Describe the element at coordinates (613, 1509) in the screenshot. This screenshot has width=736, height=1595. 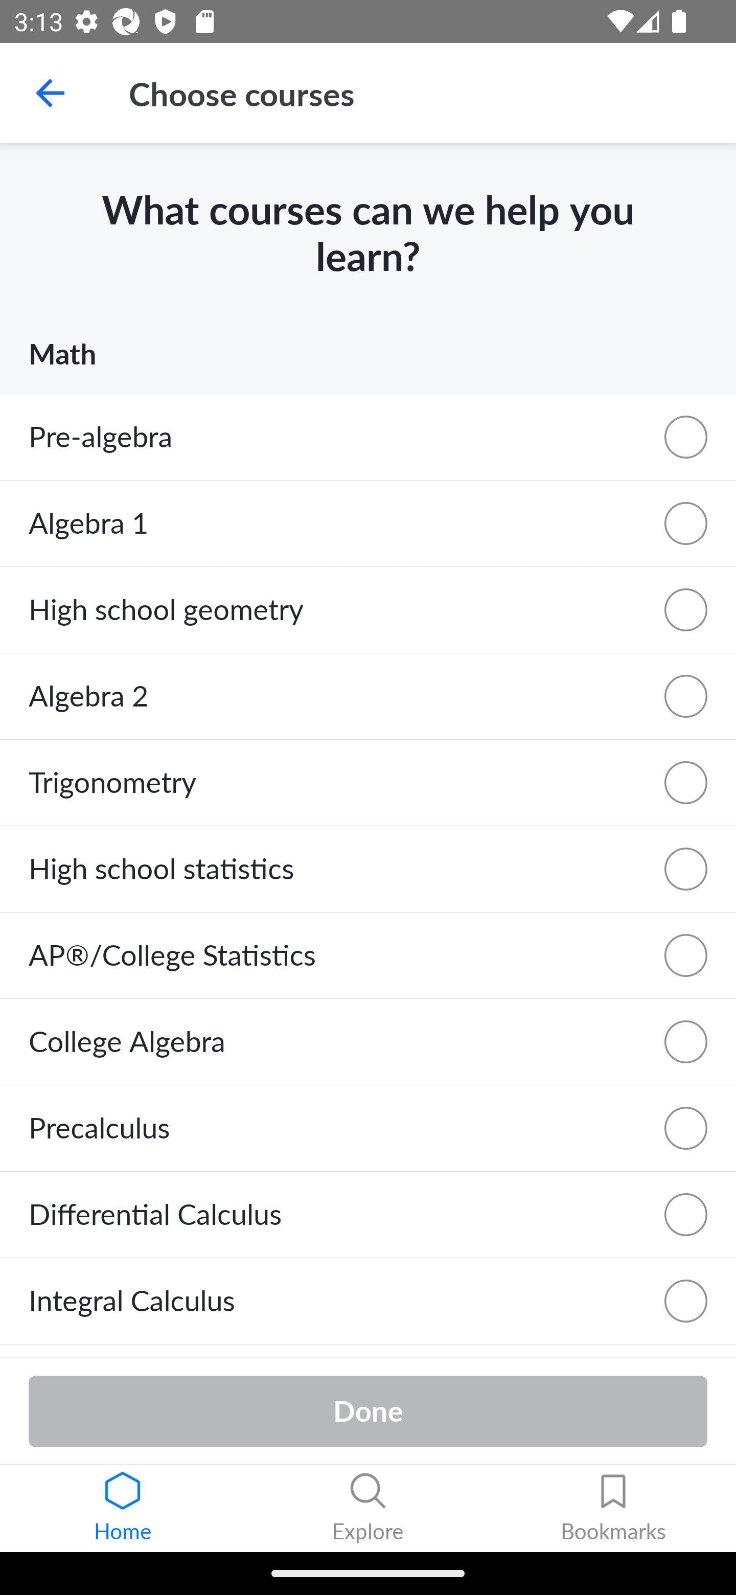
I see `Bookmarks` at that location.